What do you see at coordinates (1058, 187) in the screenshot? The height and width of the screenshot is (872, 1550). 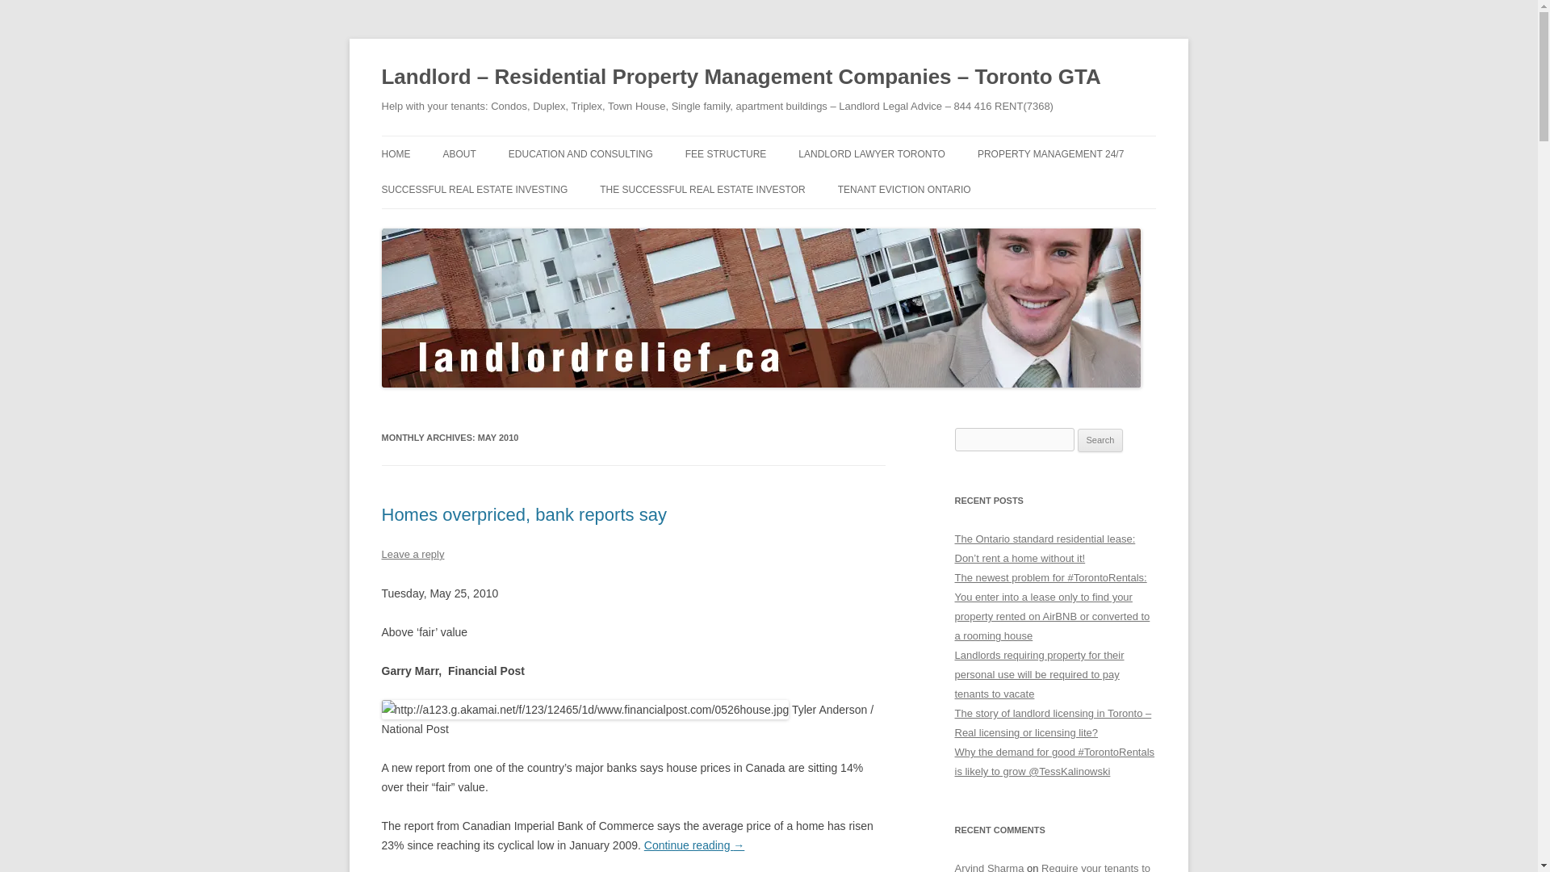 I see `ENSURING HIGH OCCUPANCY` at bounding box center [1058, 187].